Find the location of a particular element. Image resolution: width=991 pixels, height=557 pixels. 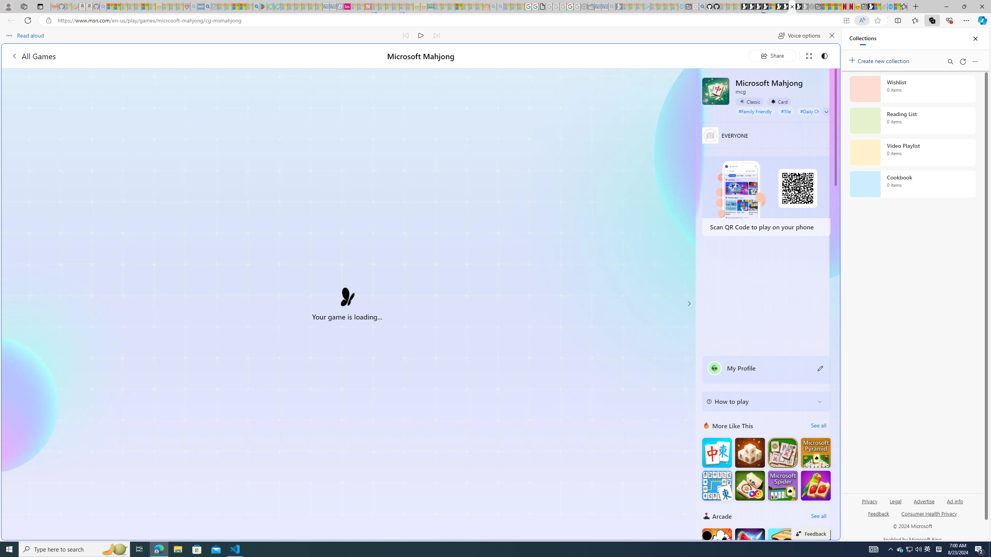

Play Cave FRVR in your browser | Games from Microsoft Start is located at coordinates (758, 7).